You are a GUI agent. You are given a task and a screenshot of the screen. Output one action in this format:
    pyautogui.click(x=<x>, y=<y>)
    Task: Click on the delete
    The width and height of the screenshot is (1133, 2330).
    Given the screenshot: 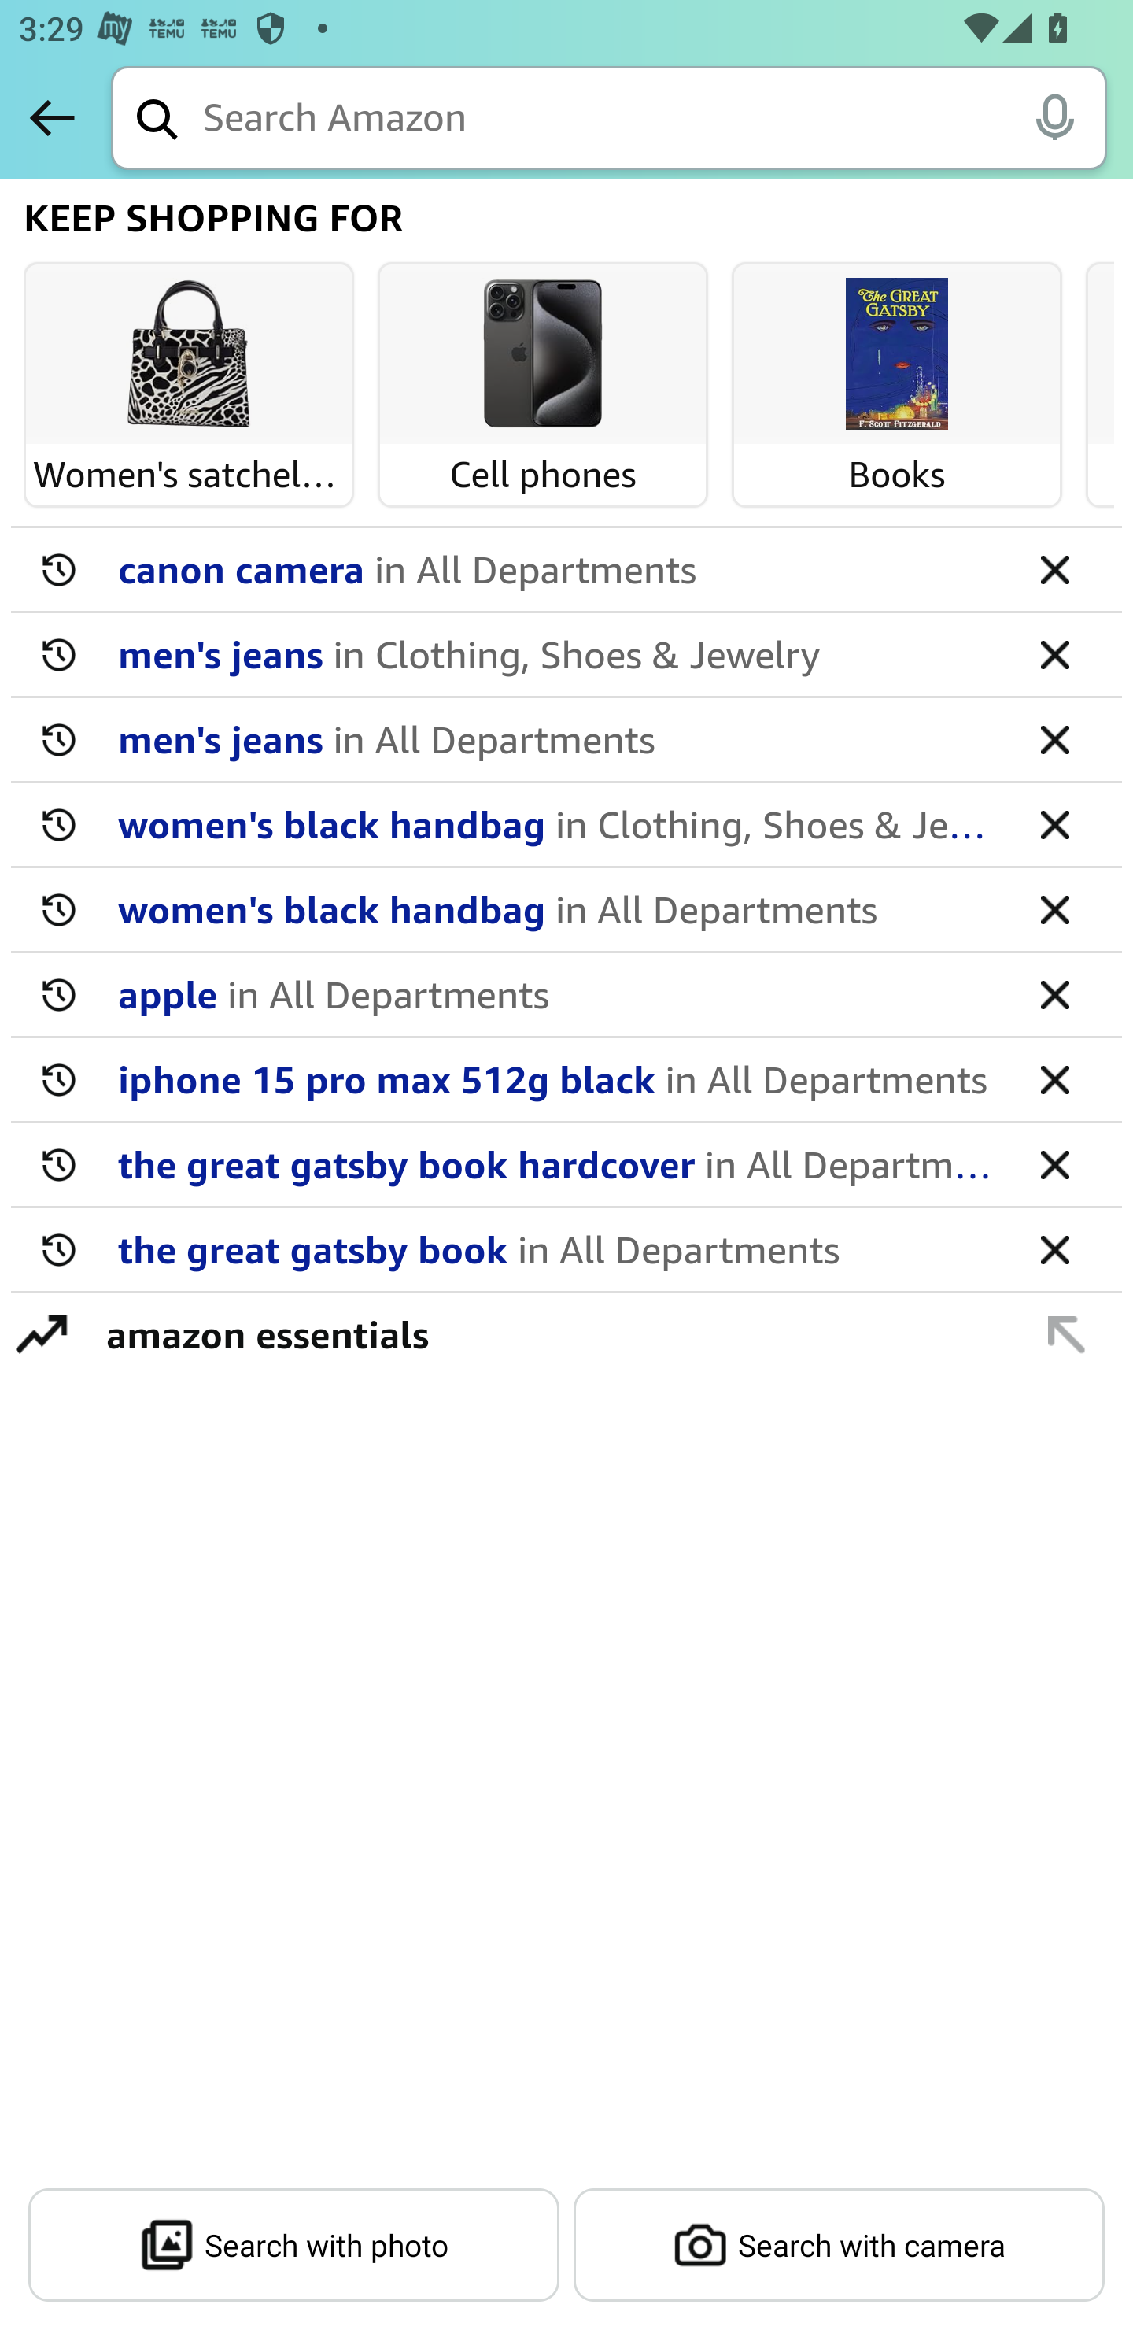 What is the action you would take?
    pyautogui.click(x=1054, y=823)
    